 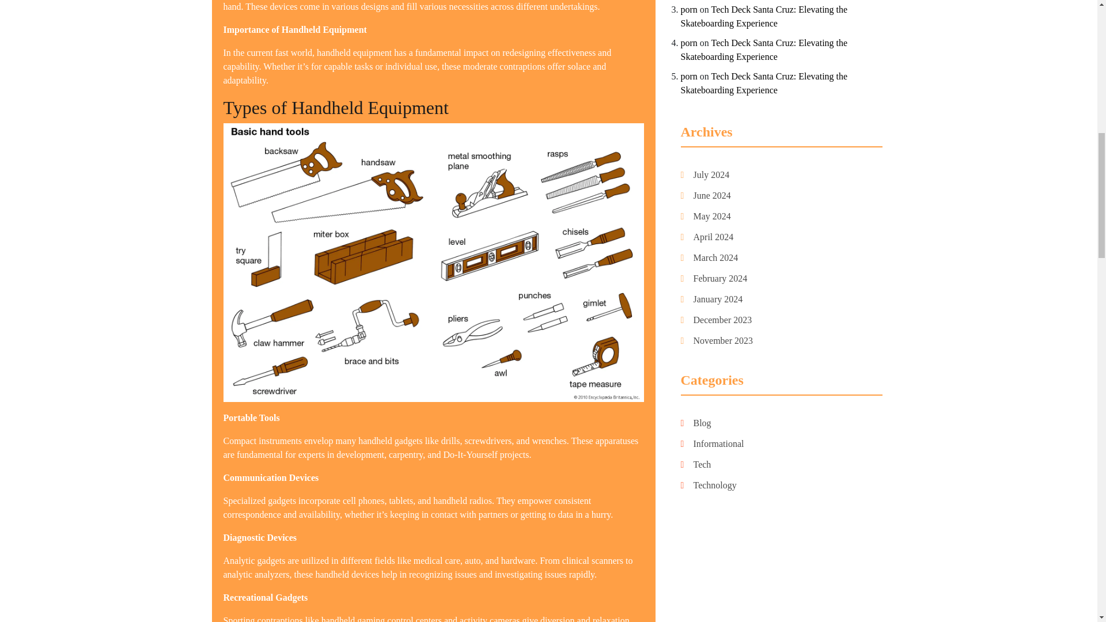 What do you see at coordinates (764, 16) in the screenshot?
I see `Tech Deck Santa Cruz: Elevating the Skateboarding Experience` at bounding box center [764, 16].